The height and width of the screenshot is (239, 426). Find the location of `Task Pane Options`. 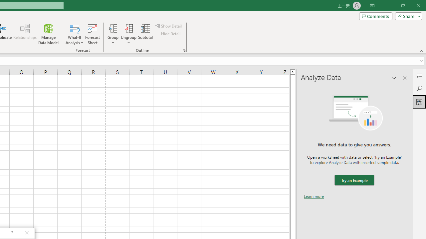

Task Pane Options is located at coordinates (394, 78).